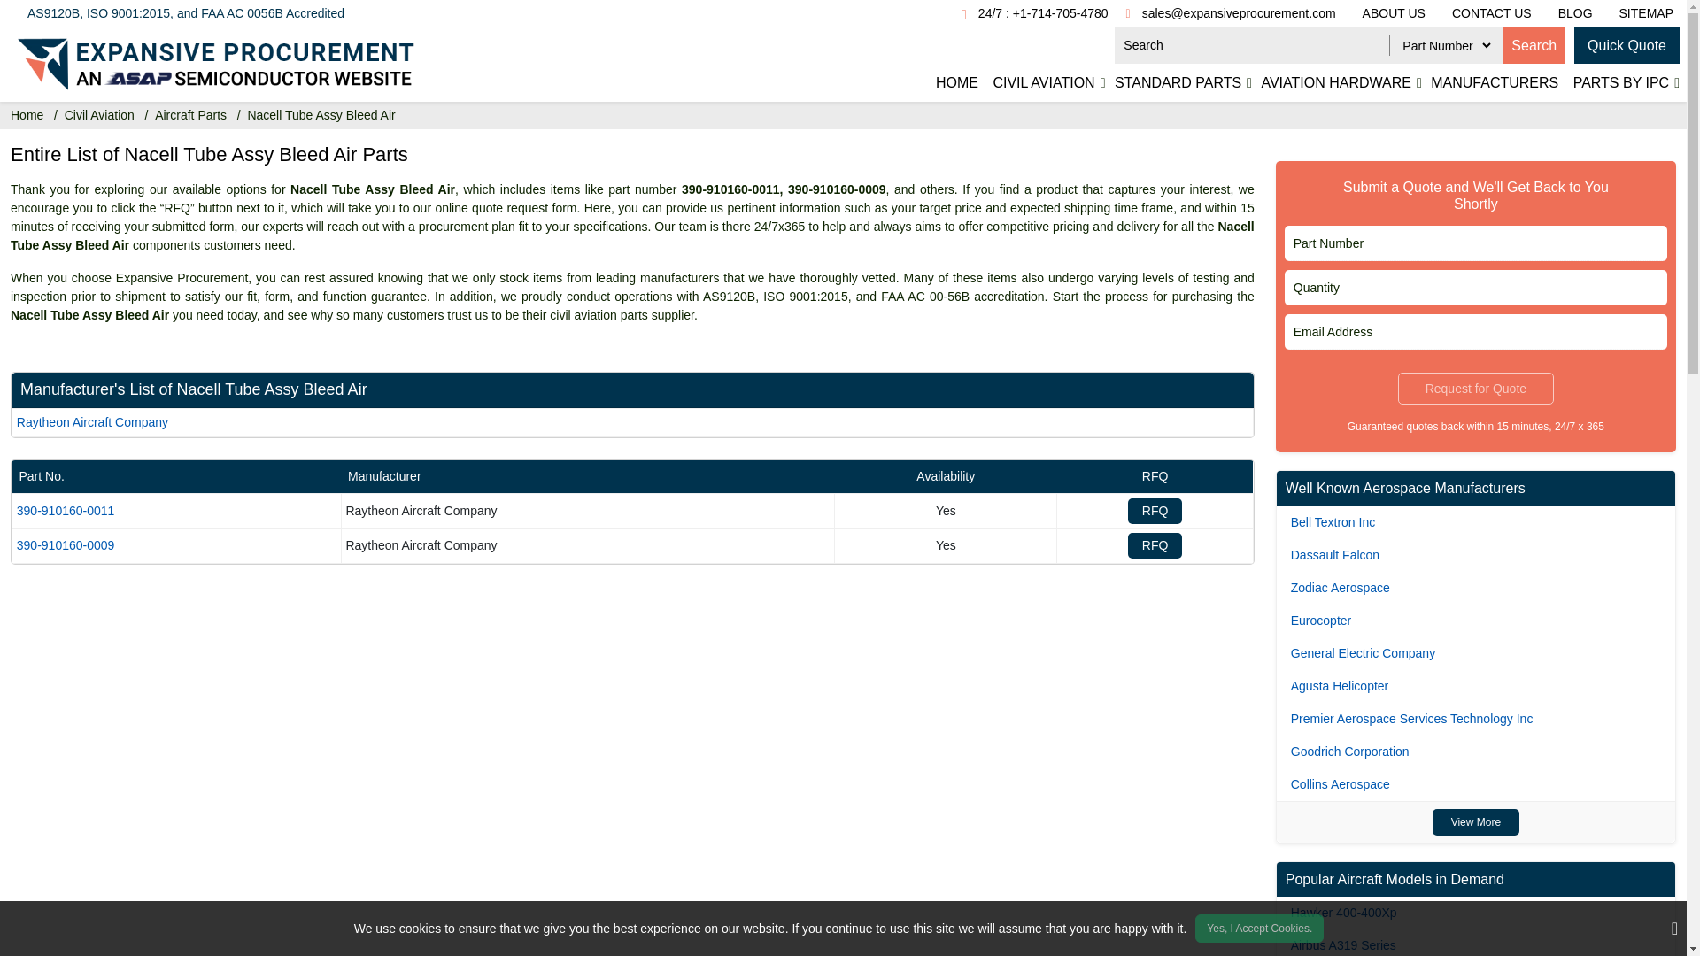  Describe the element at coordinates (1576, 12) in the screenshot. I see `BLOG` at that location.